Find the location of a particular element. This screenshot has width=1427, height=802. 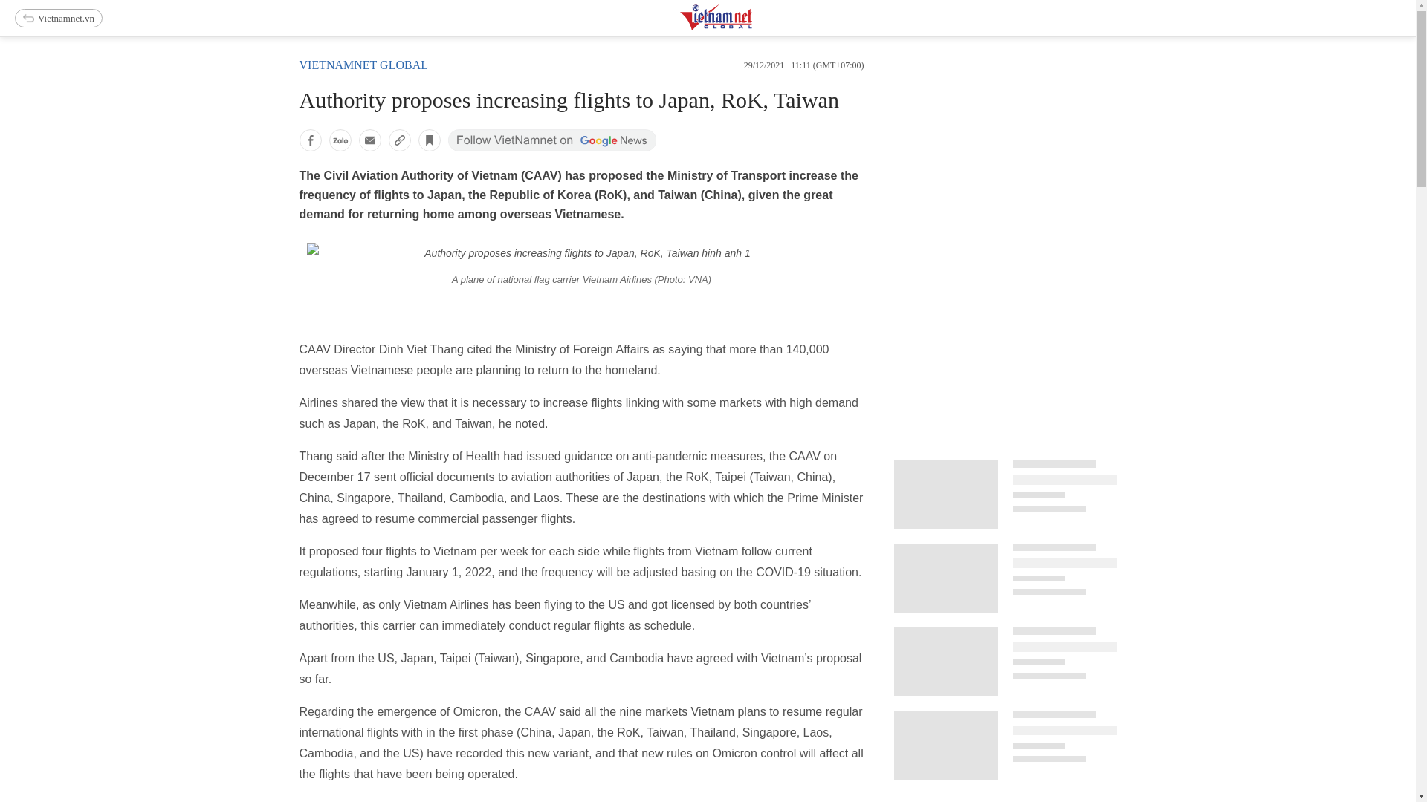

Share the post on facebook is located at coordinates (309, 140).